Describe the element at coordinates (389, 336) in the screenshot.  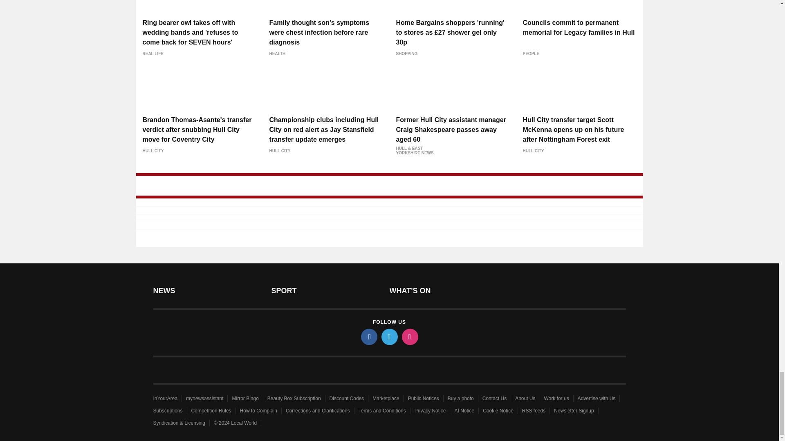
I see `twitter` at that location.